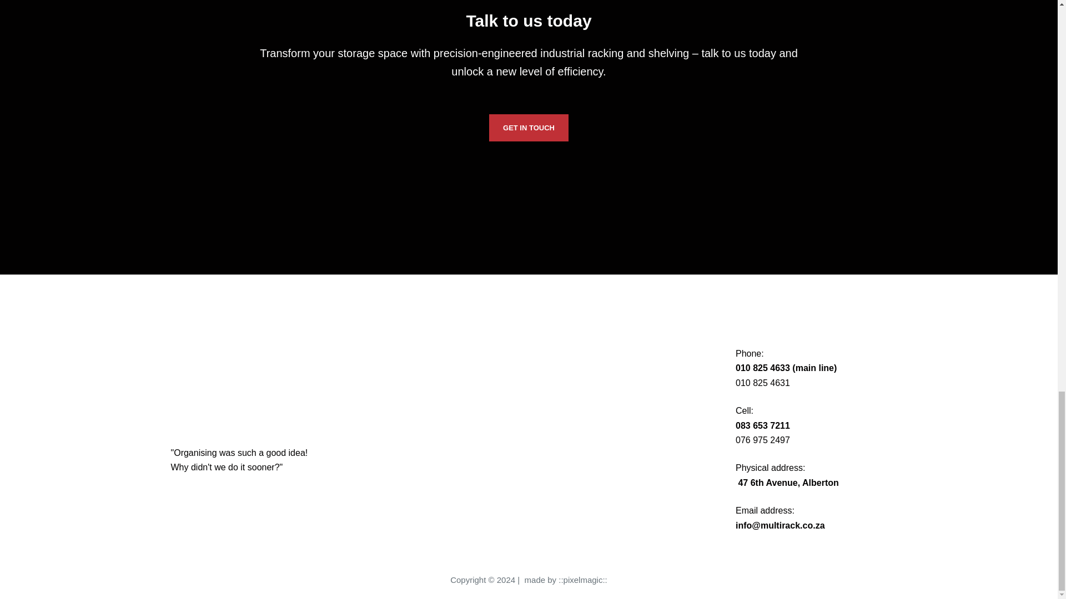 Image resolution: width=1066 pixels, height=599 pixels. I want to click on 010 825 4633, so click(762, 367).